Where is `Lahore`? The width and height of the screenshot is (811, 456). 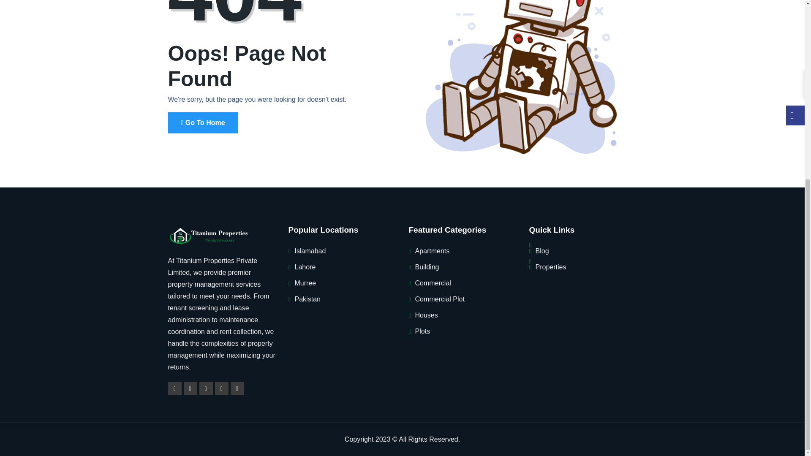 Lahore is located at coordinates (305, 267).